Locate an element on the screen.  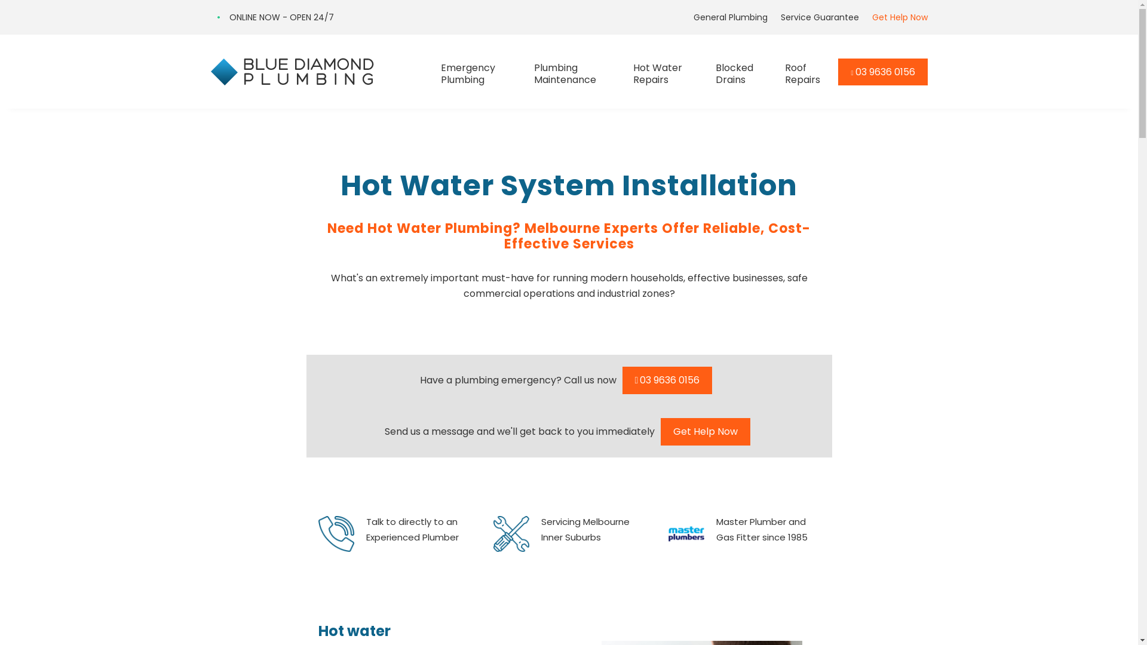
Get Help Now is located at coordinates (896, 17).